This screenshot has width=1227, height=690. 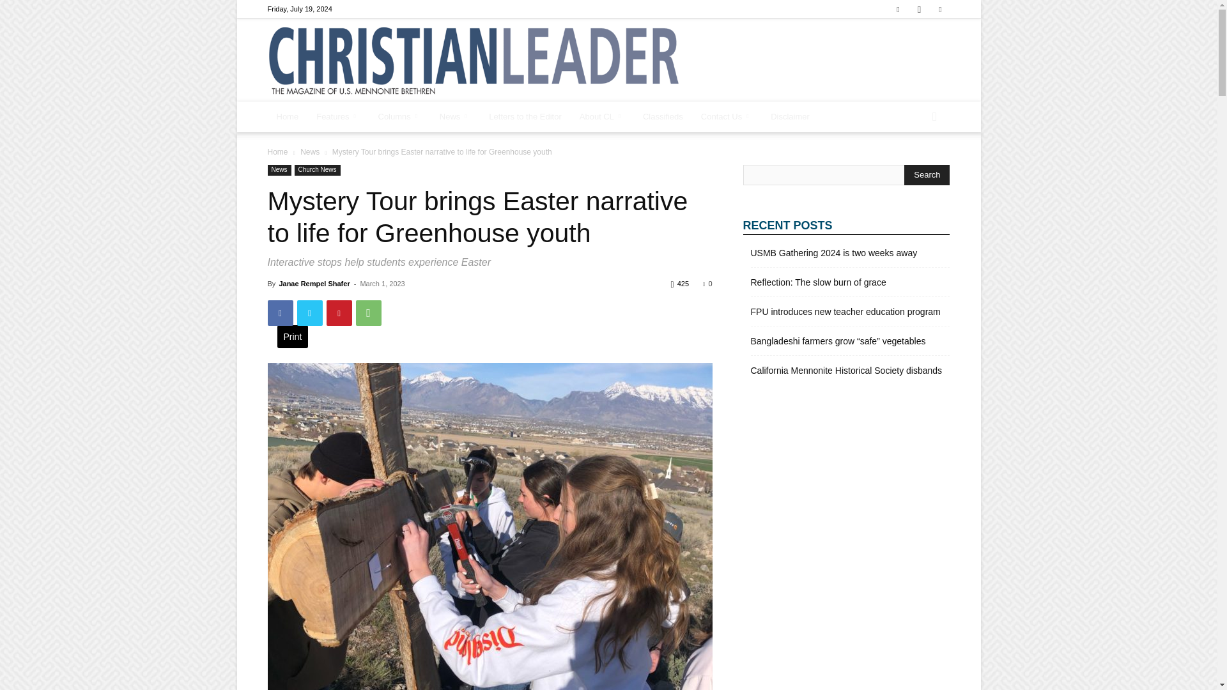 I want to click on Facebook, so click(x=898, y=9).